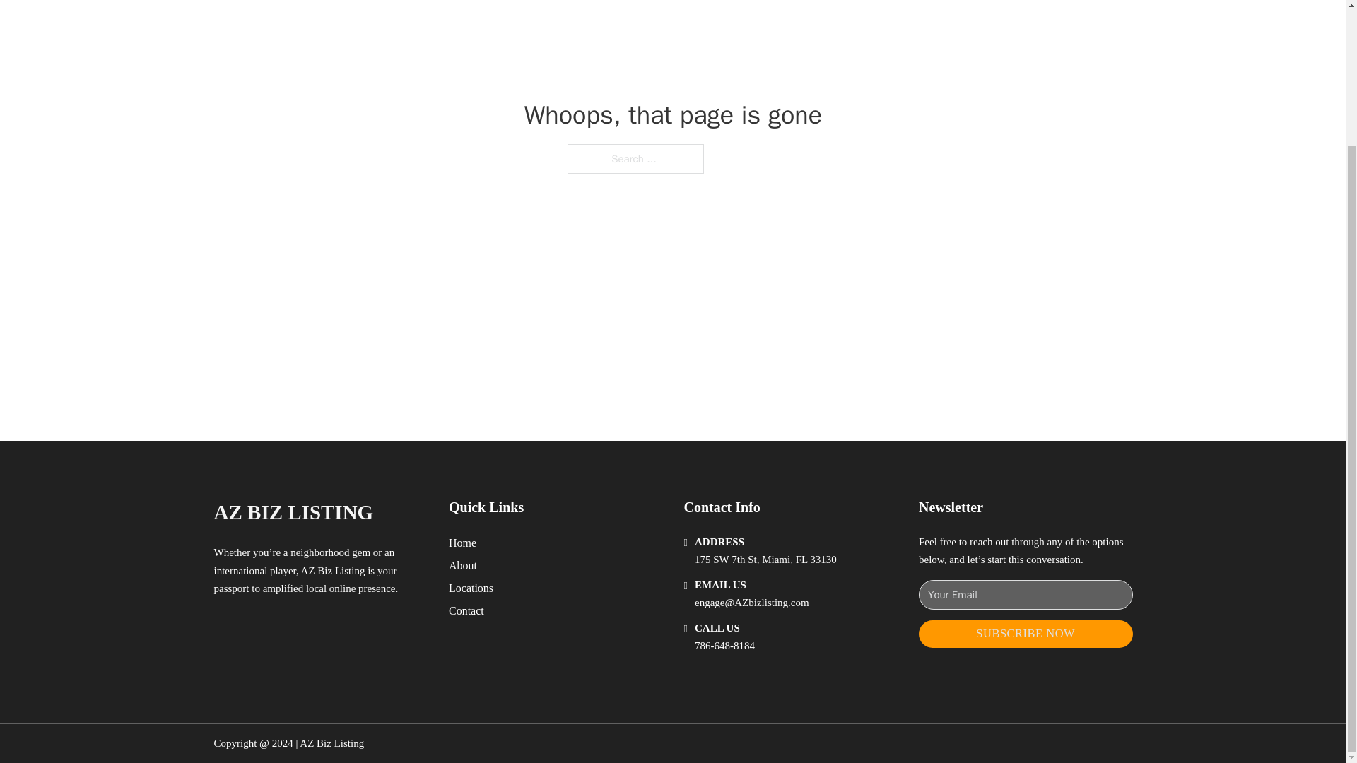 This screenshot has height=763, width=1357. I want to click on About, so click(463, 565).